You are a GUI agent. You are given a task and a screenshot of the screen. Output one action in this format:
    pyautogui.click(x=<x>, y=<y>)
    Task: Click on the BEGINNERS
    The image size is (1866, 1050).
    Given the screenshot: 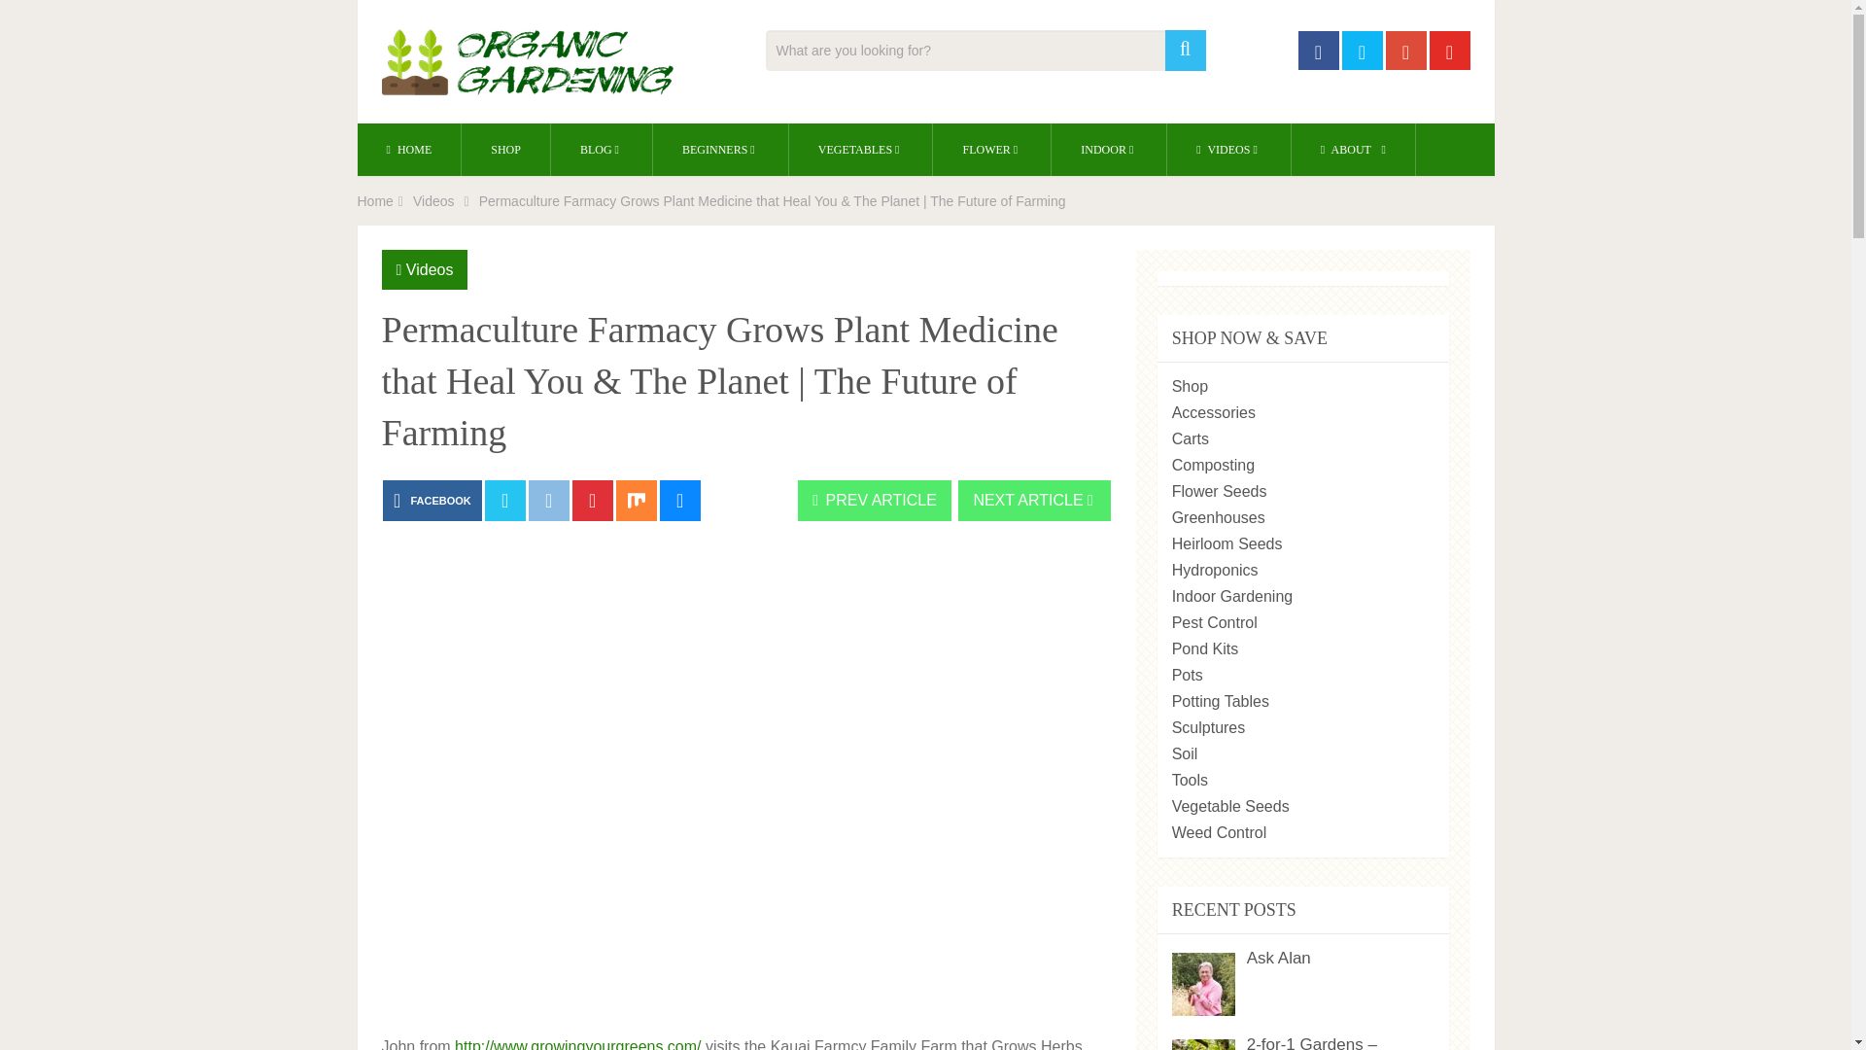 What is the action you would take?
    pyautogui.click(x=720, y=150)
    